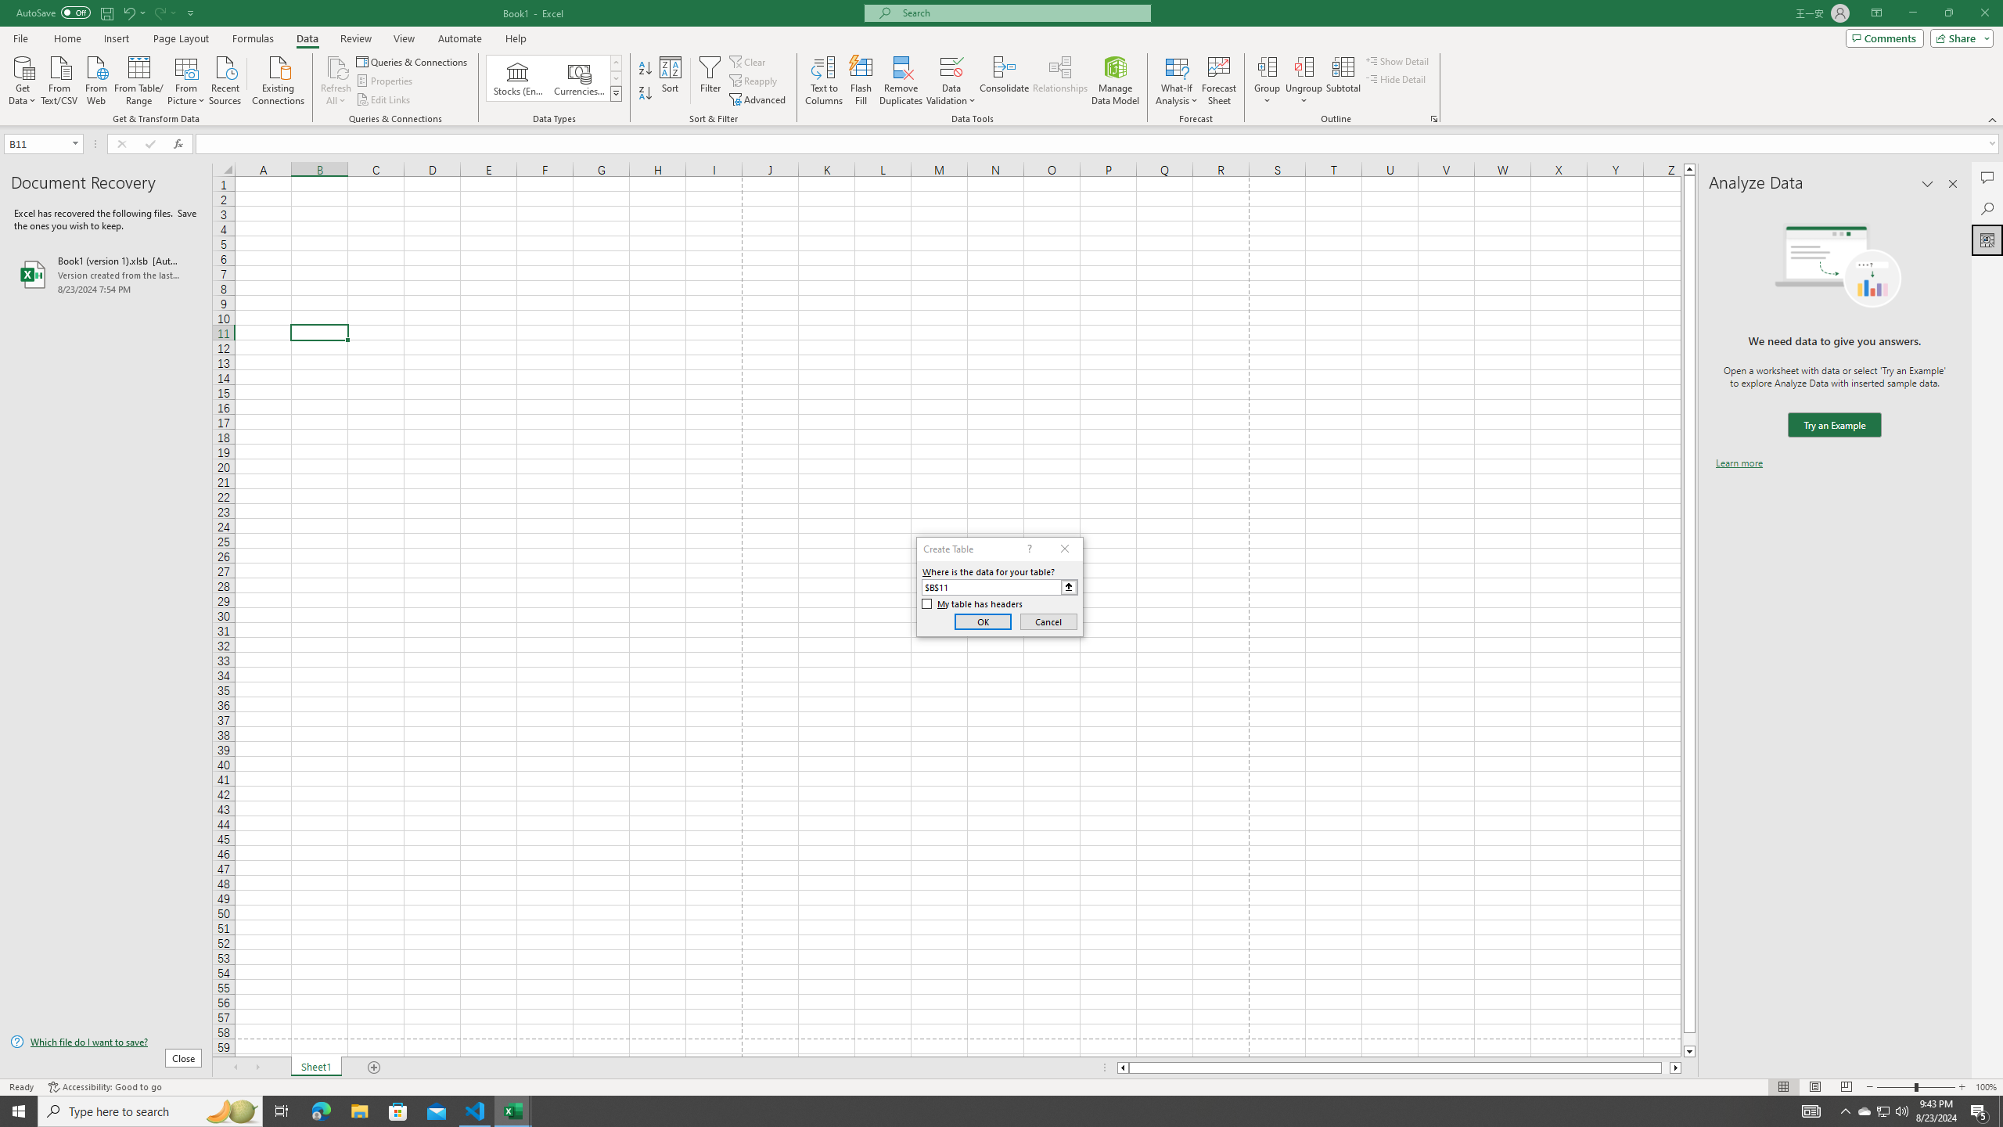  I want to click on Learn more, so click(1739, 463).